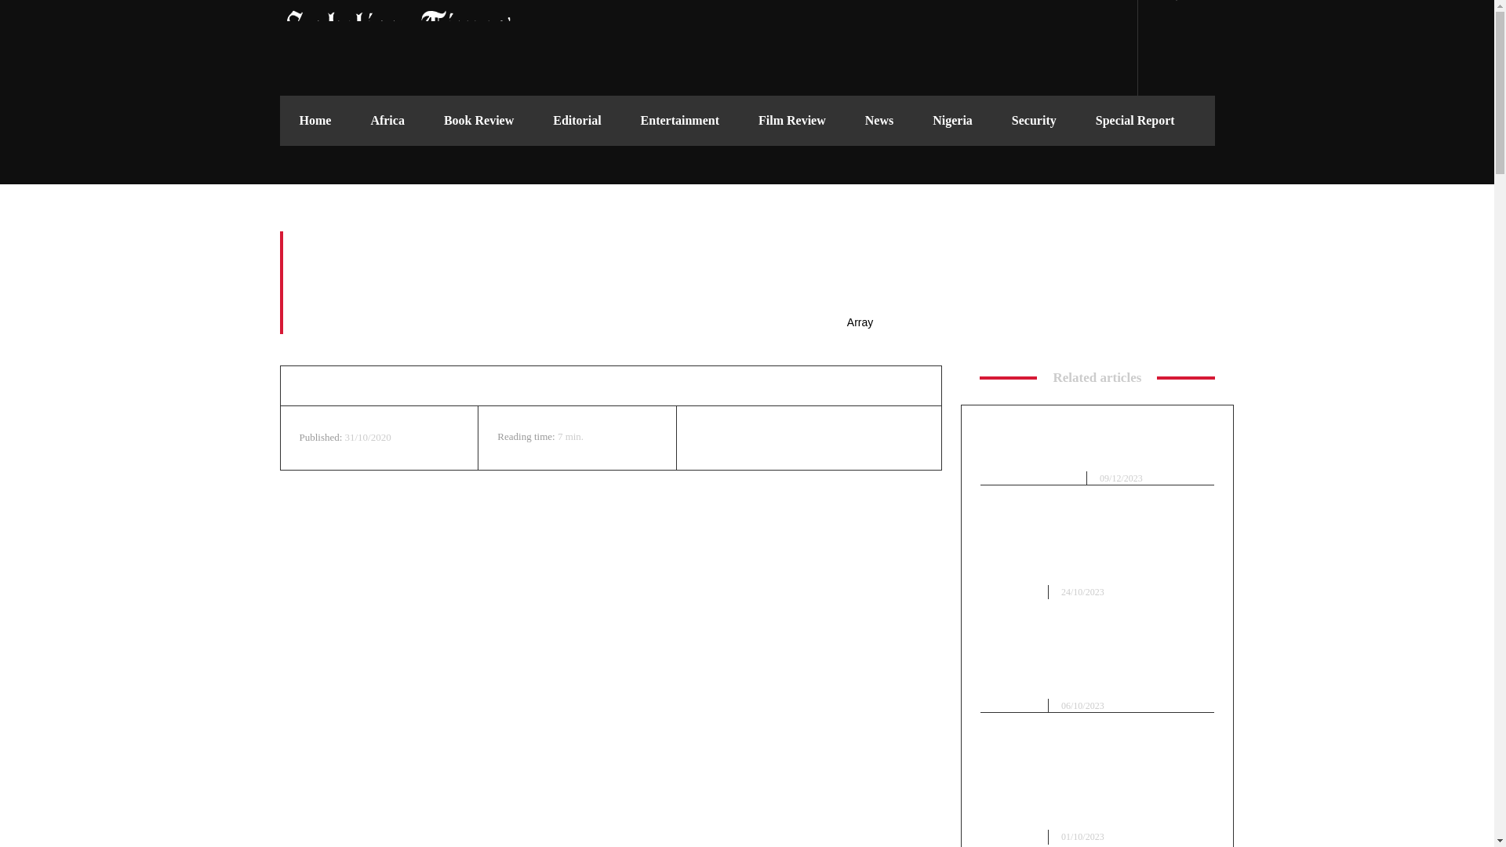 The image size is (1506, 847). I want to click on Editorial, so click(577, 121).